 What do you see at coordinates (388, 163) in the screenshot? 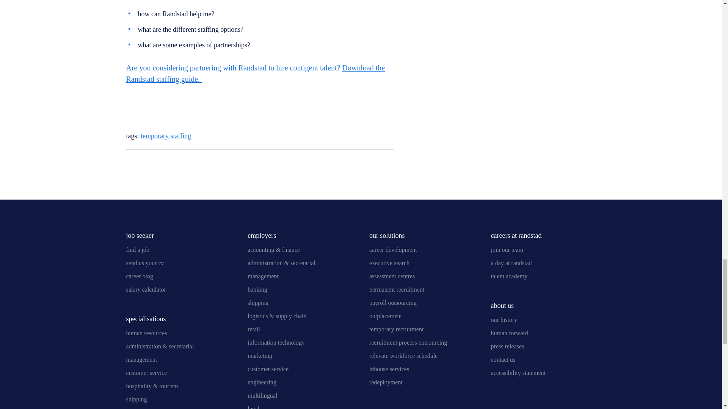
I see `share this article on facebook` at bounding box center [388, 163].